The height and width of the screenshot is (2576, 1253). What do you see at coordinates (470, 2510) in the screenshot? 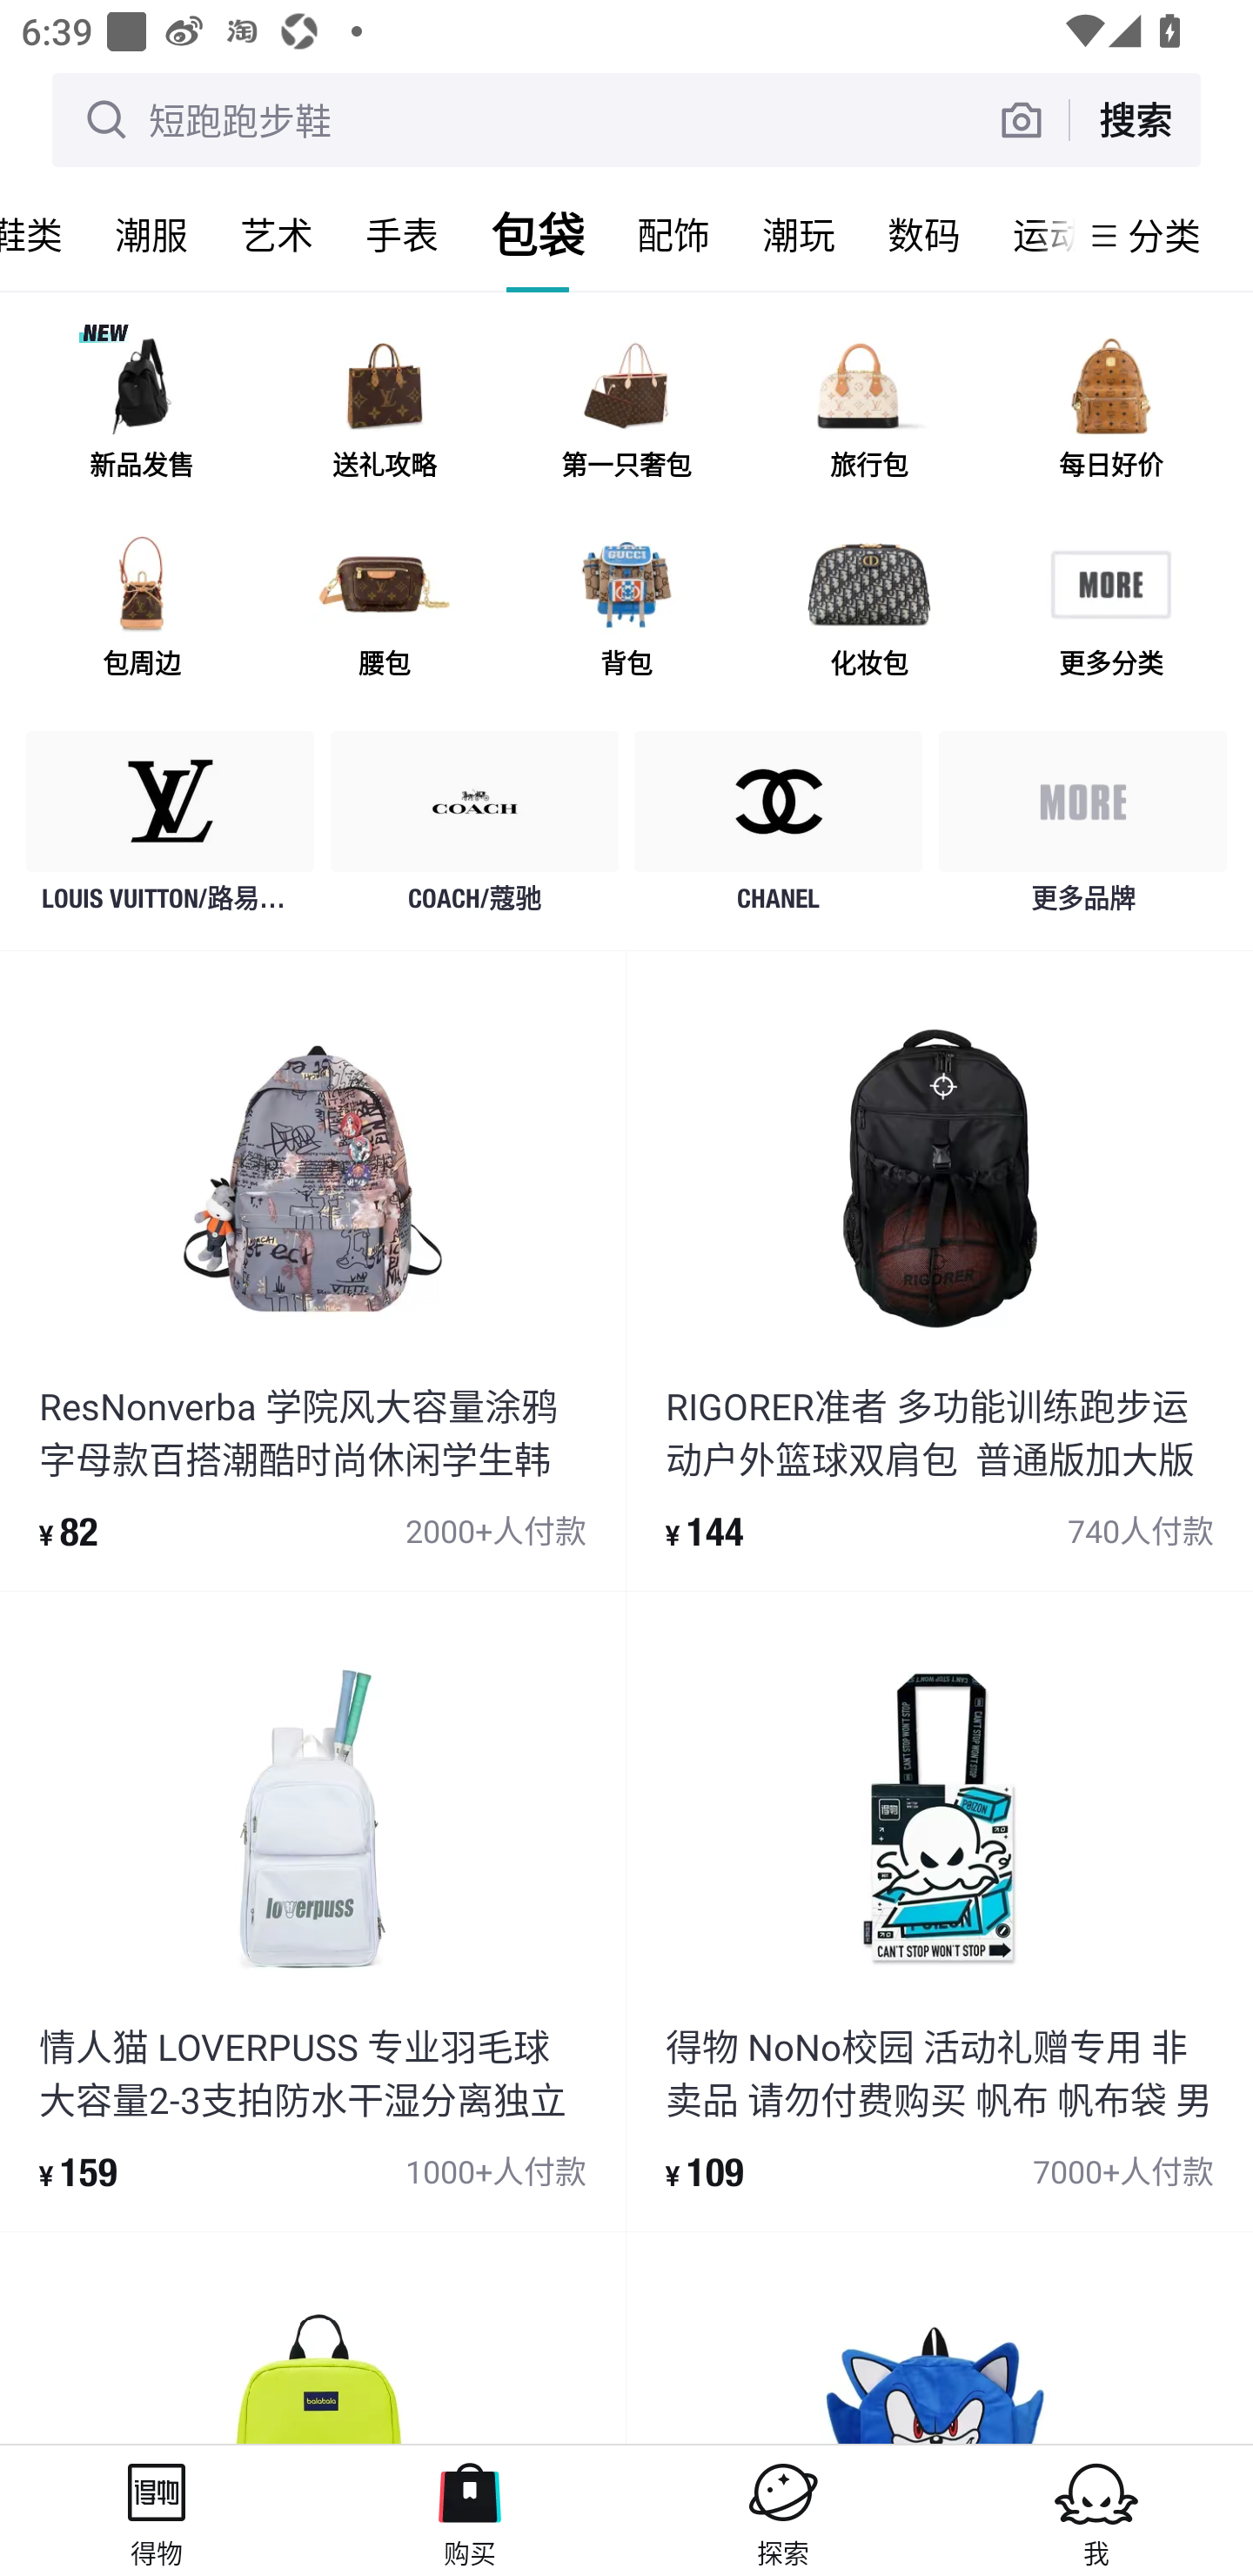
I see `购买` at bounding box center [470, 2510].